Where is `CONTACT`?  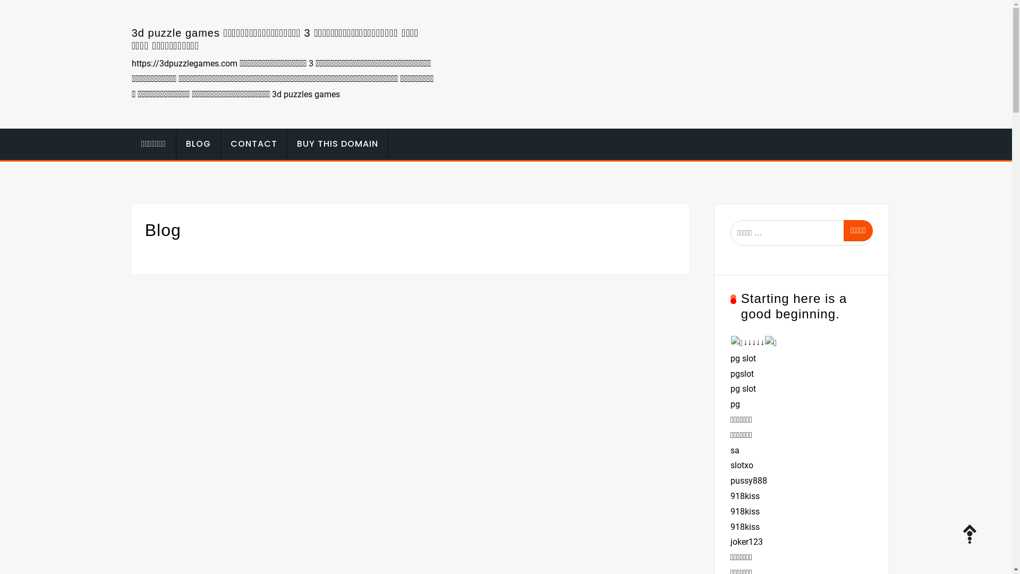
CONTACT is located at coordinates (254, 144).